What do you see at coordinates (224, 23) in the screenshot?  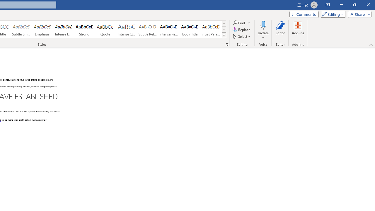 I see `Row up` at bounding box center [224, 23].